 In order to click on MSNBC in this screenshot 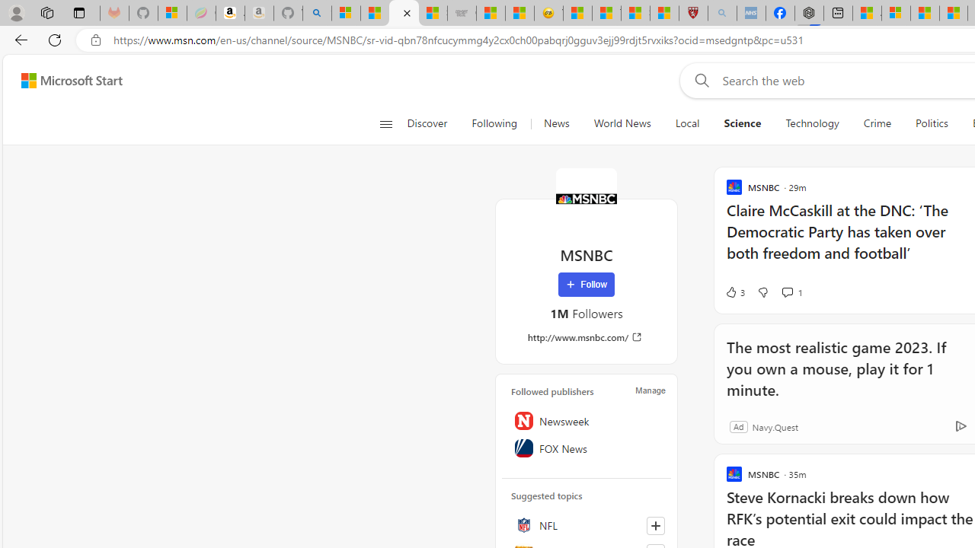, I will do `click(587, 198)`.